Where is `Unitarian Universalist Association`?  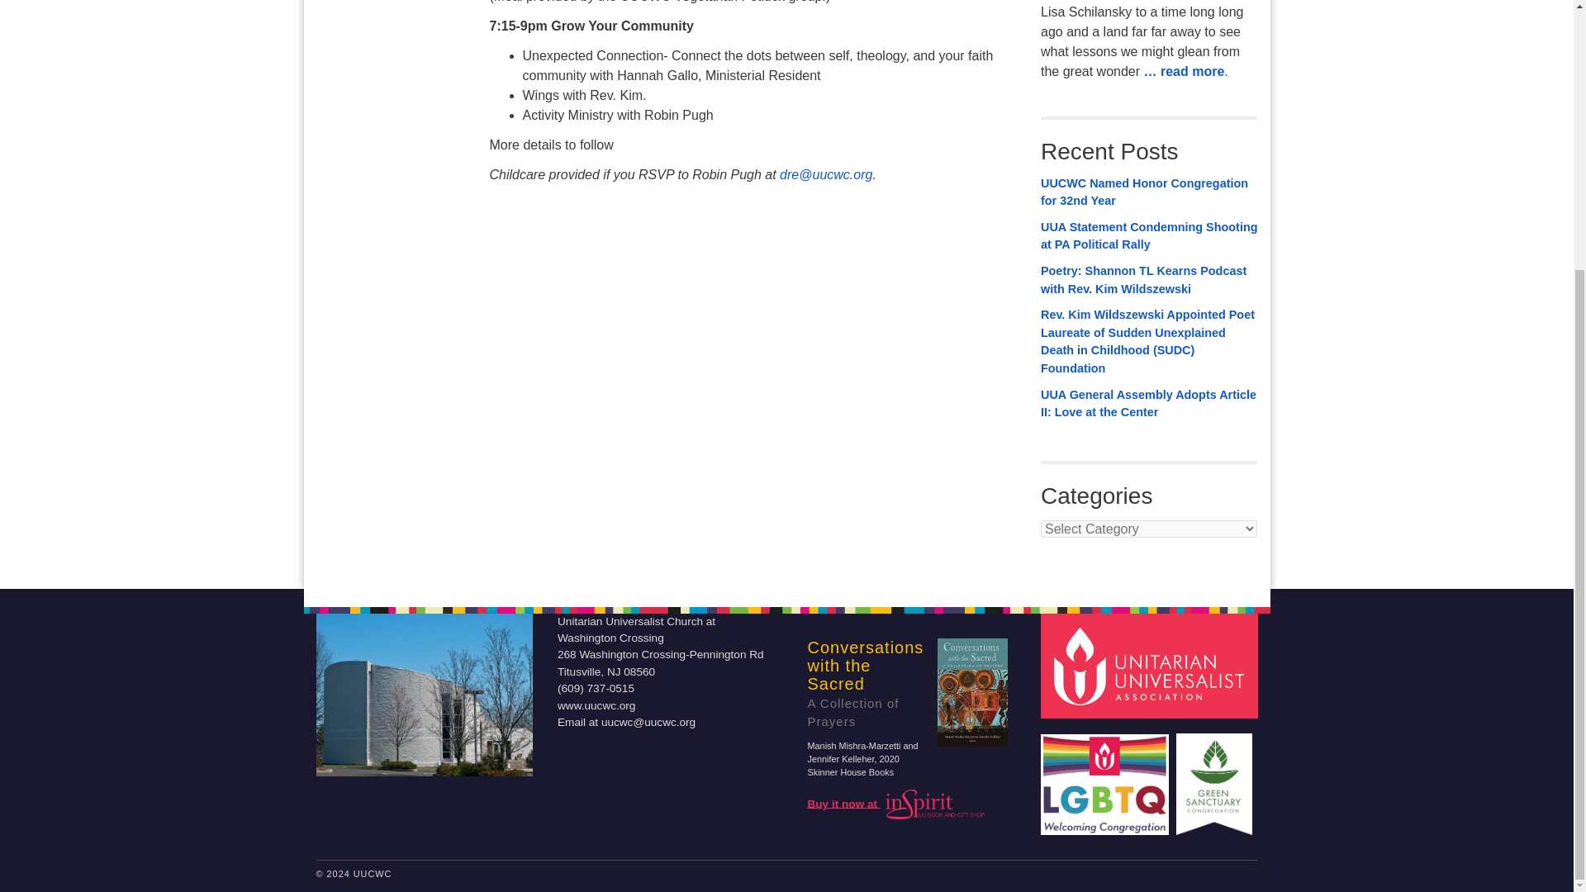
Unitarian Universalist Association is located at coordinates (1152, 666).